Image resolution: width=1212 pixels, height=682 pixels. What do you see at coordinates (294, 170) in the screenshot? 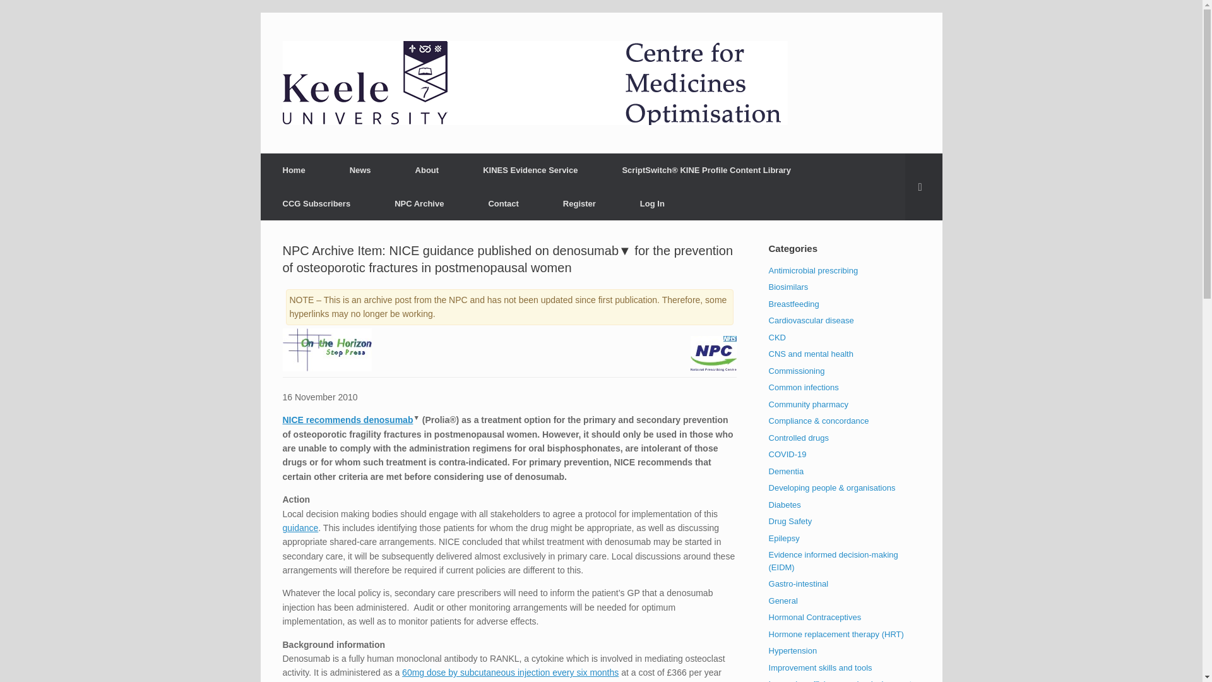
I see `Home` at bounding box center [294, 170].